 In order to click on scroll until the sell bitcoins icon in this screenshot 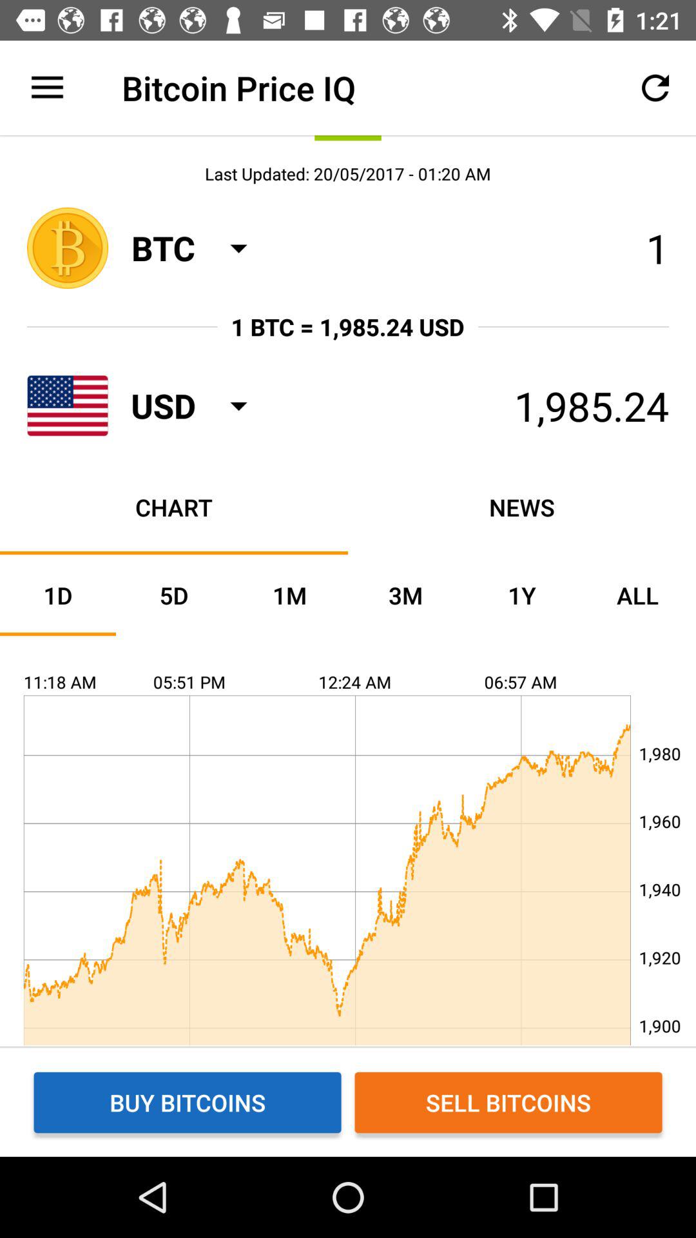, I will do `click(508, 1103)`.